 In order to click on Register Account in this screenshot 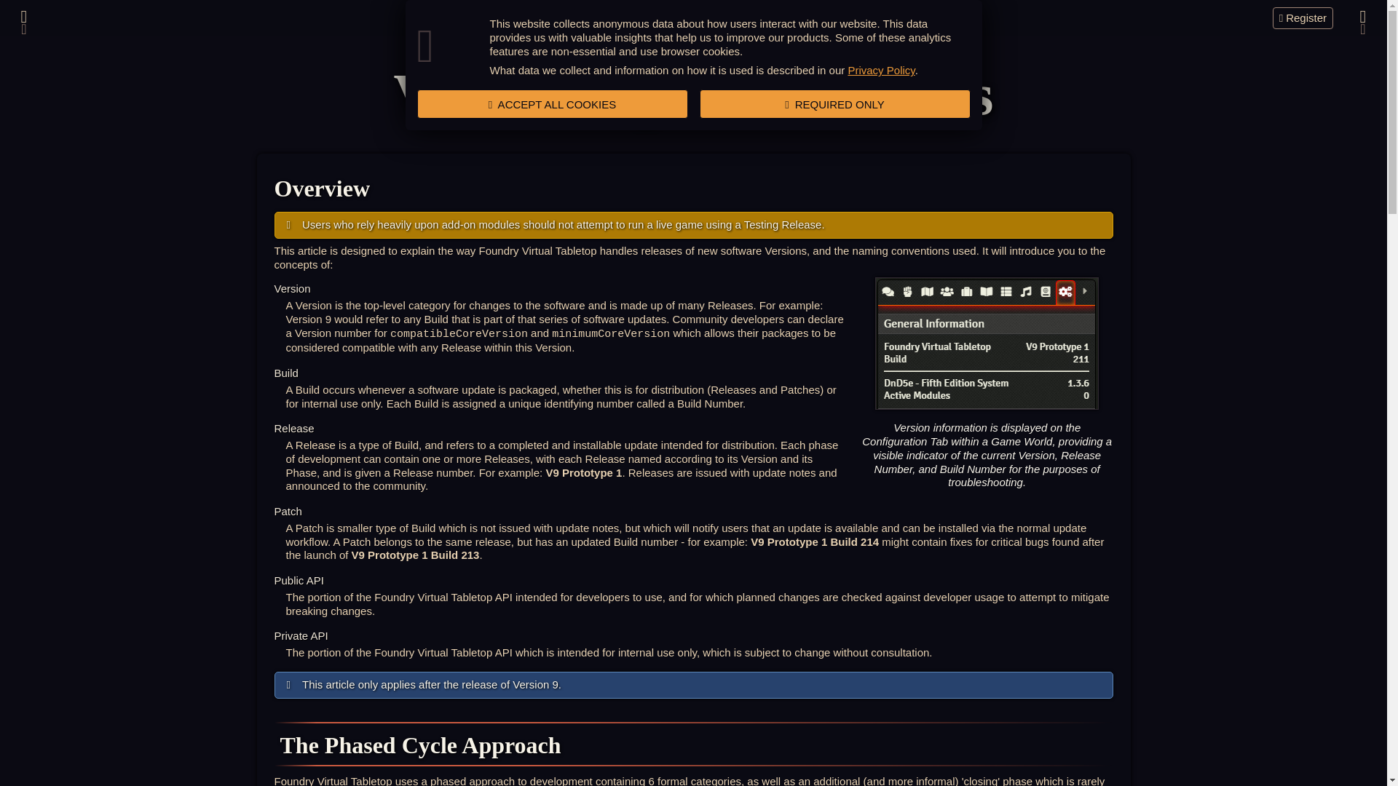, I will do `click(1303, 17)`.